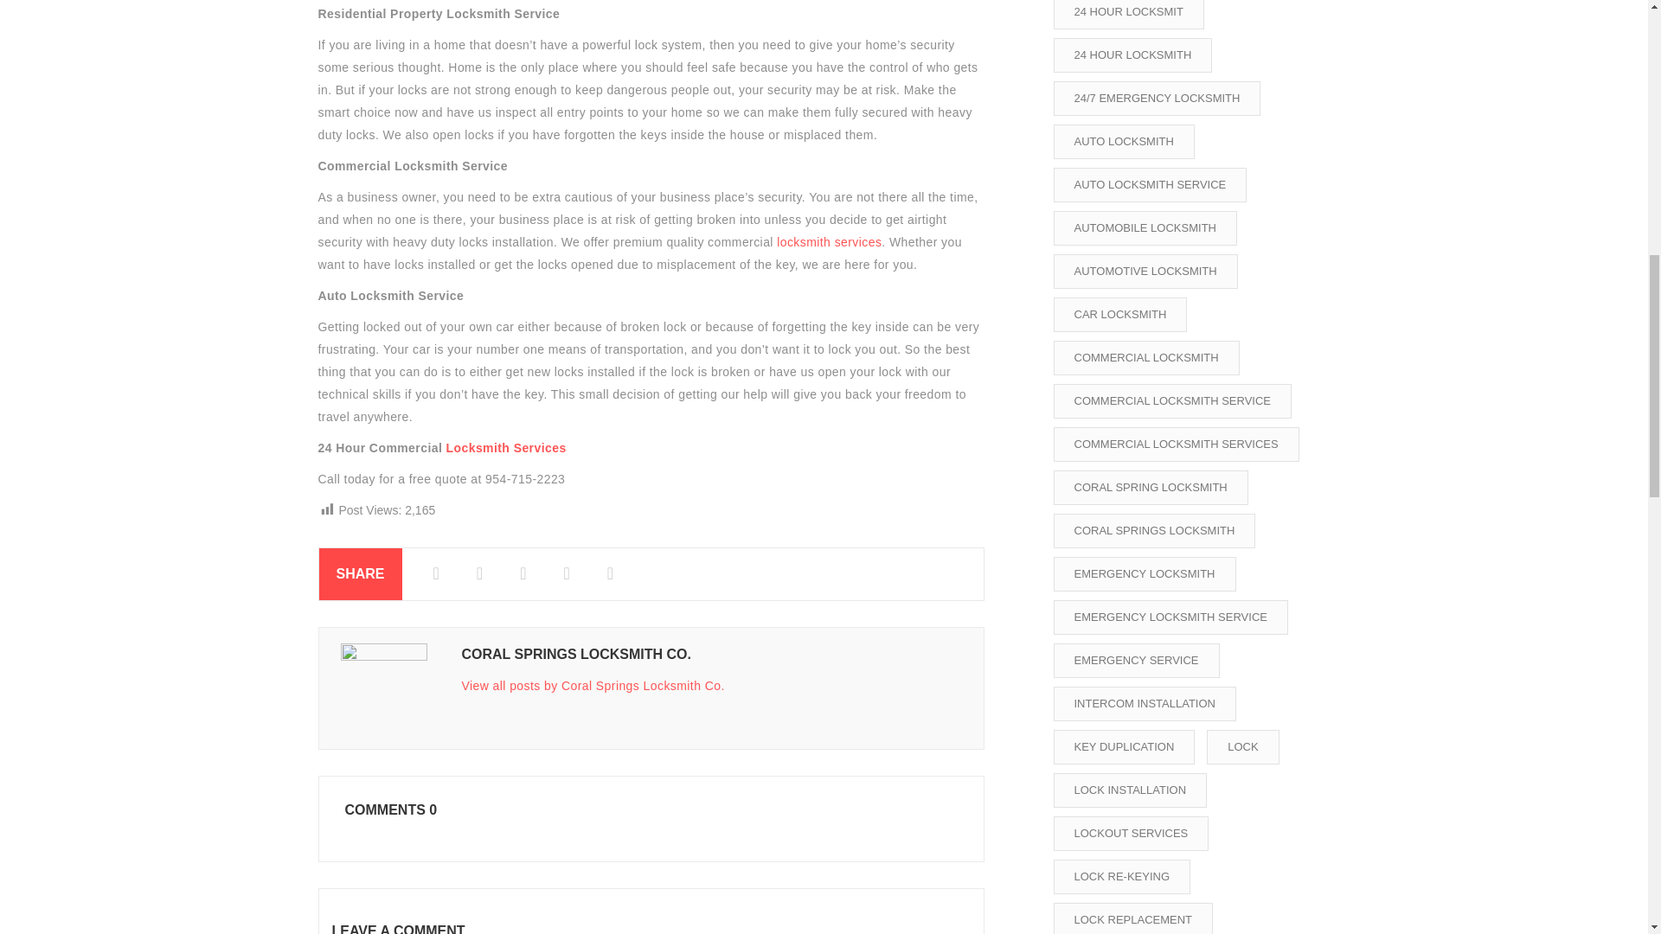 The height and width of the screenshot is (934, 1661). I want to click on SHARE, so click(360, 574).